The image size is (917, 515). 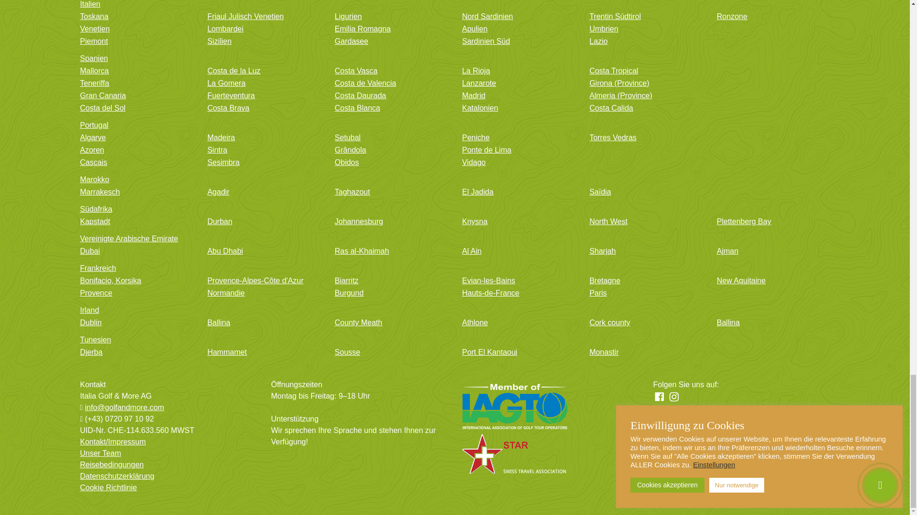 What do you see at coordinates (137, 18) in the screenshot?
I see `Toskana` at bounding box center [137, 18].